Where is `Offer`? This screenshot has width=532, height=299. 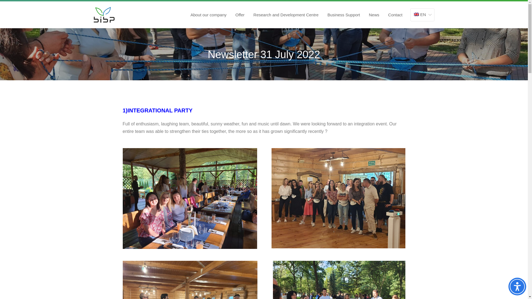
Offer is located at coordinates (239, 6).